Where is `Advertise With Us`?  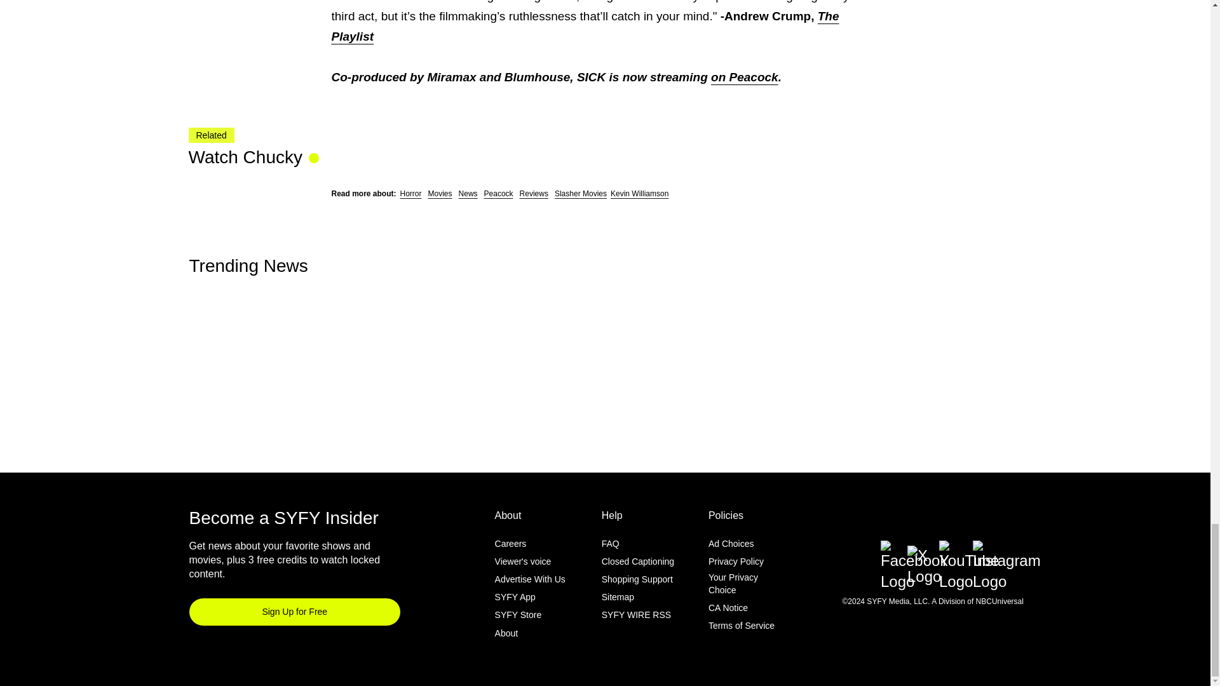
Advertise With Us is located at coordinates (530, 579).